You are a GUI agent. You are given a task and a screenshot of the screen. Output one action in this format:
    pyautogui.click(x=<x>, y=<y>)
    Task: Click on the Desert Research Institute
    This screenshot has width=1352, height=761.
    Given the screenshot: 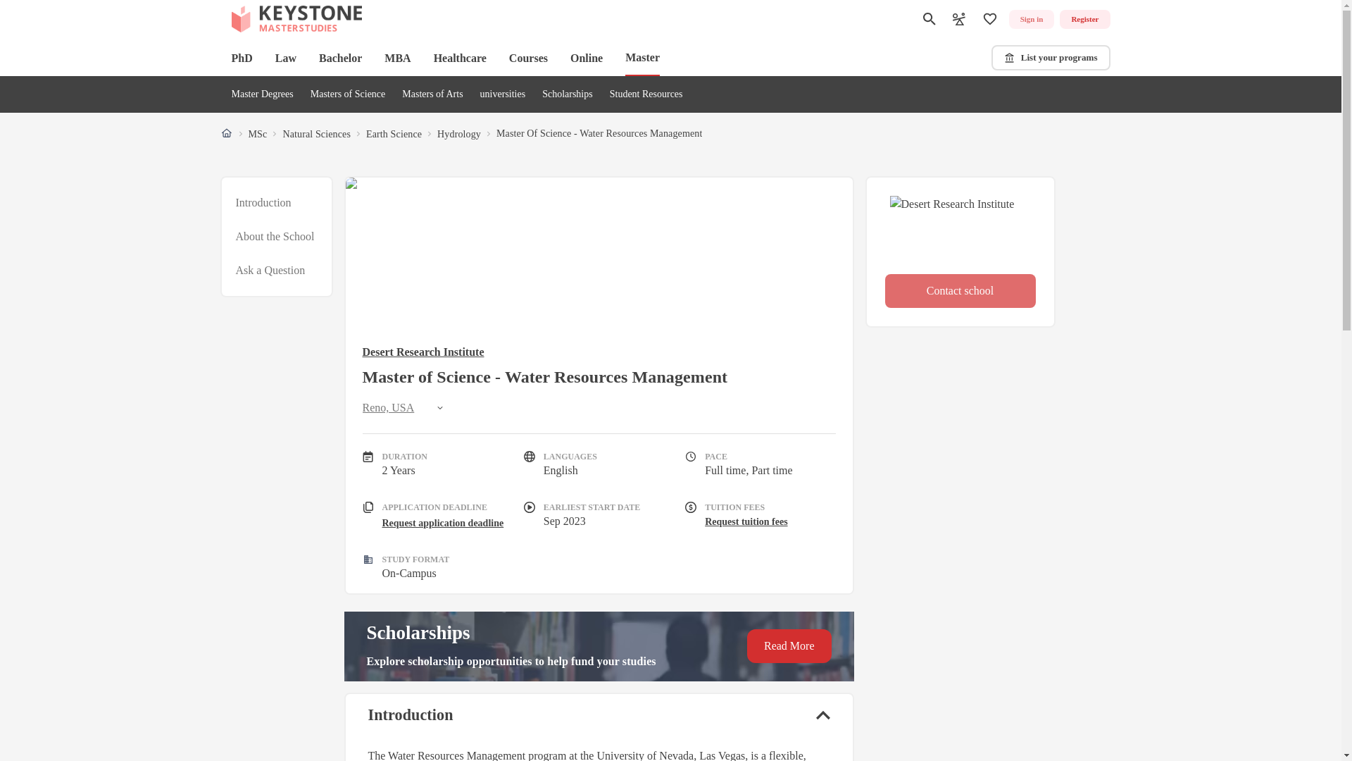 What is the action you would take?
    pyautogui.click(x=646, y=94)
    